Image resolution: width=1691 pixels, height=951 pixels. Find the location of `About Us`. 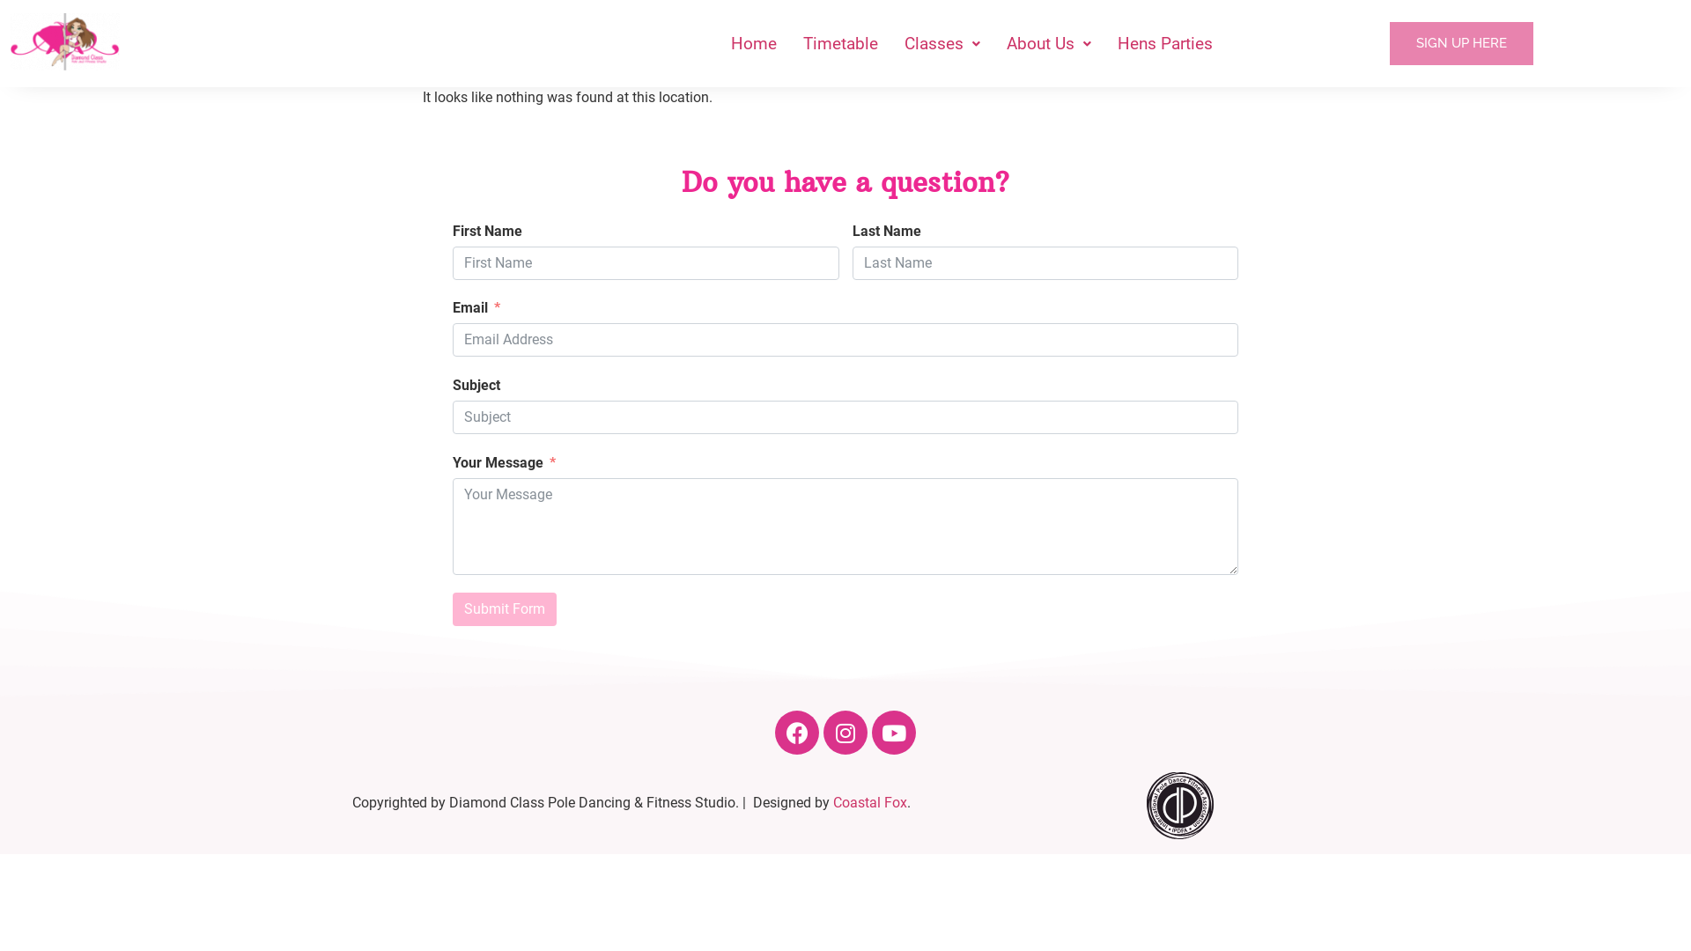

About Us is located at coordinates (1049, 44).